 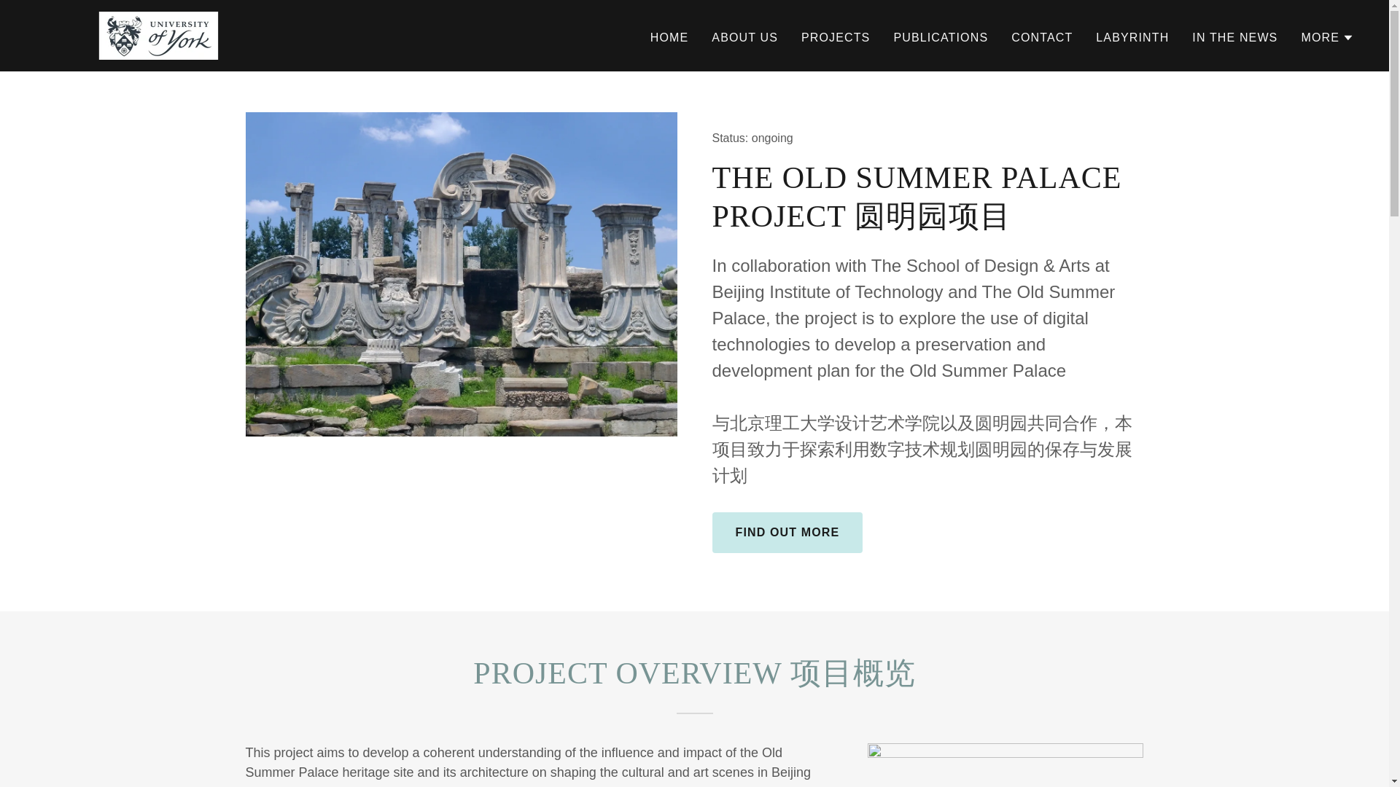 What do you see at coordinates (786, 533) in the screenshot?
I see `FIND OUT MORE` at bounding box center [786, 533].